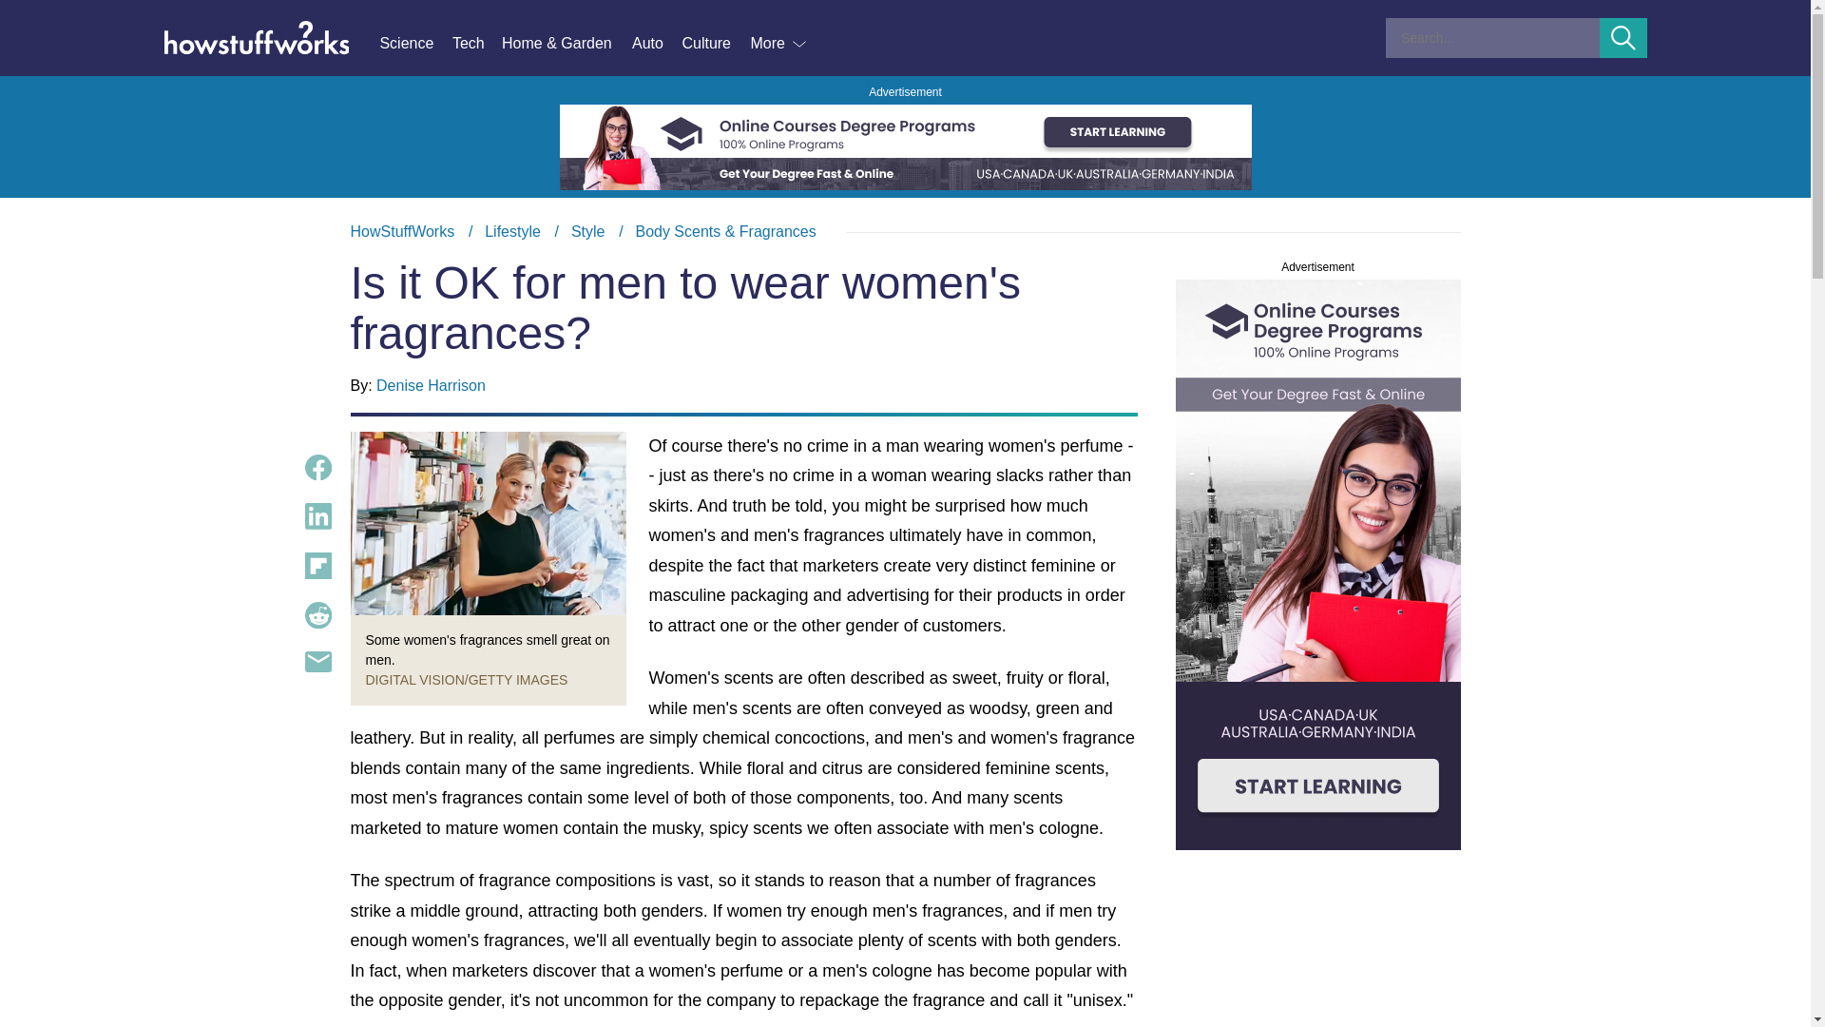 The image size is (1825, 1027). Describe the element at coordinates (512, 231) in the screenshot. I see `Lifestyle` at that location.